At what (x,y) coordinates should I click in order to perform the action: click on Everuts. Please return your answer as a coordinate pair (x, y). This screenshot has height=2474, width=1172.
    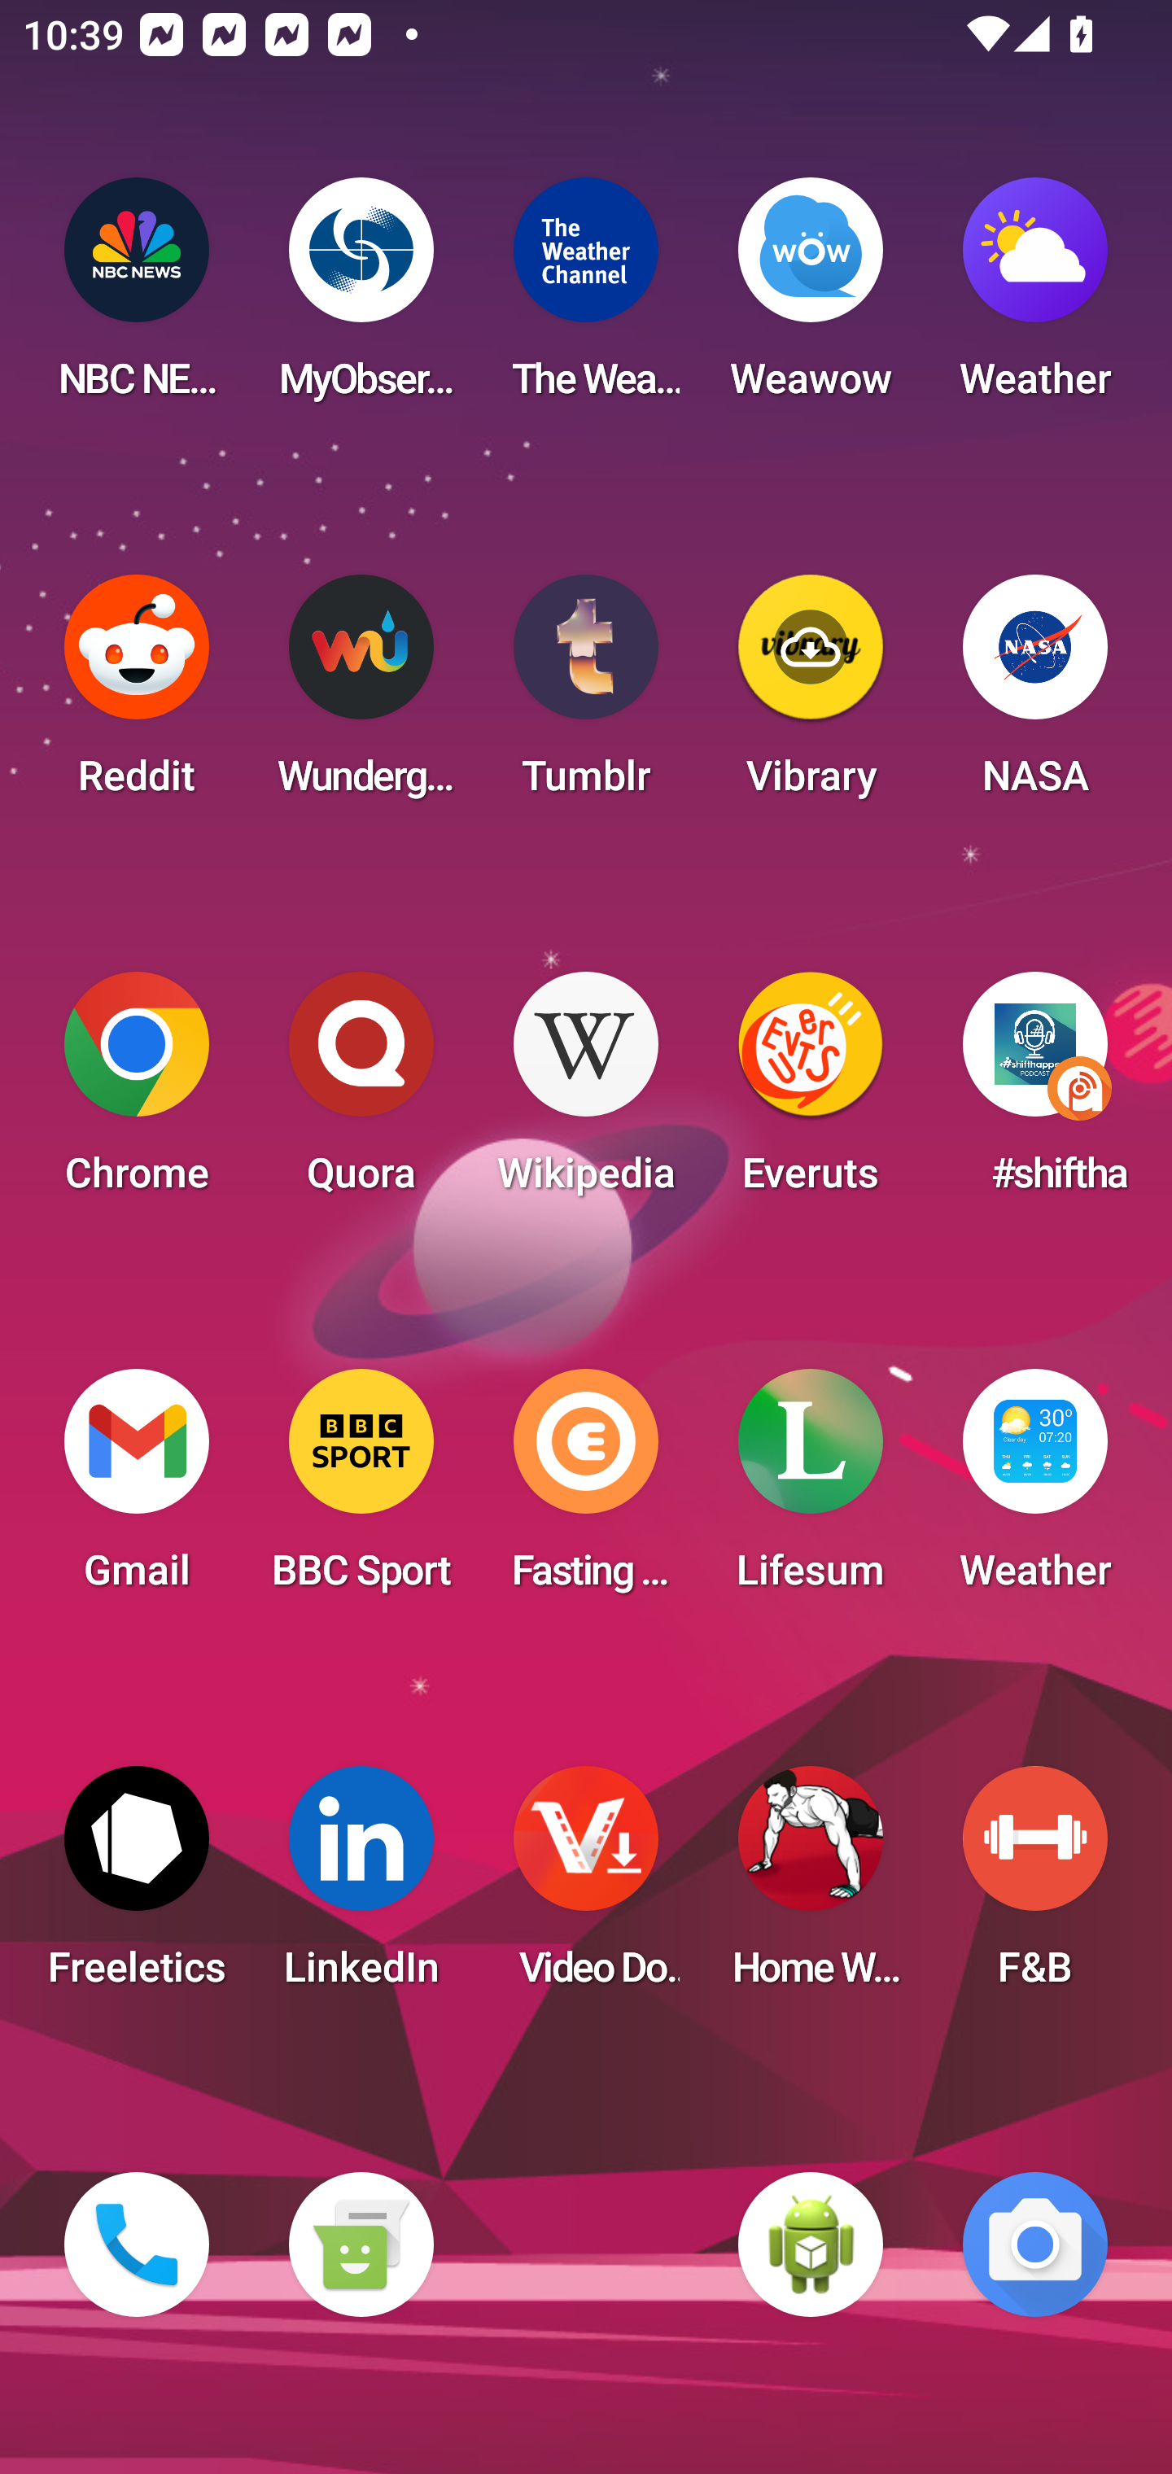
    Looking at the image, I should click on (811, 1092).